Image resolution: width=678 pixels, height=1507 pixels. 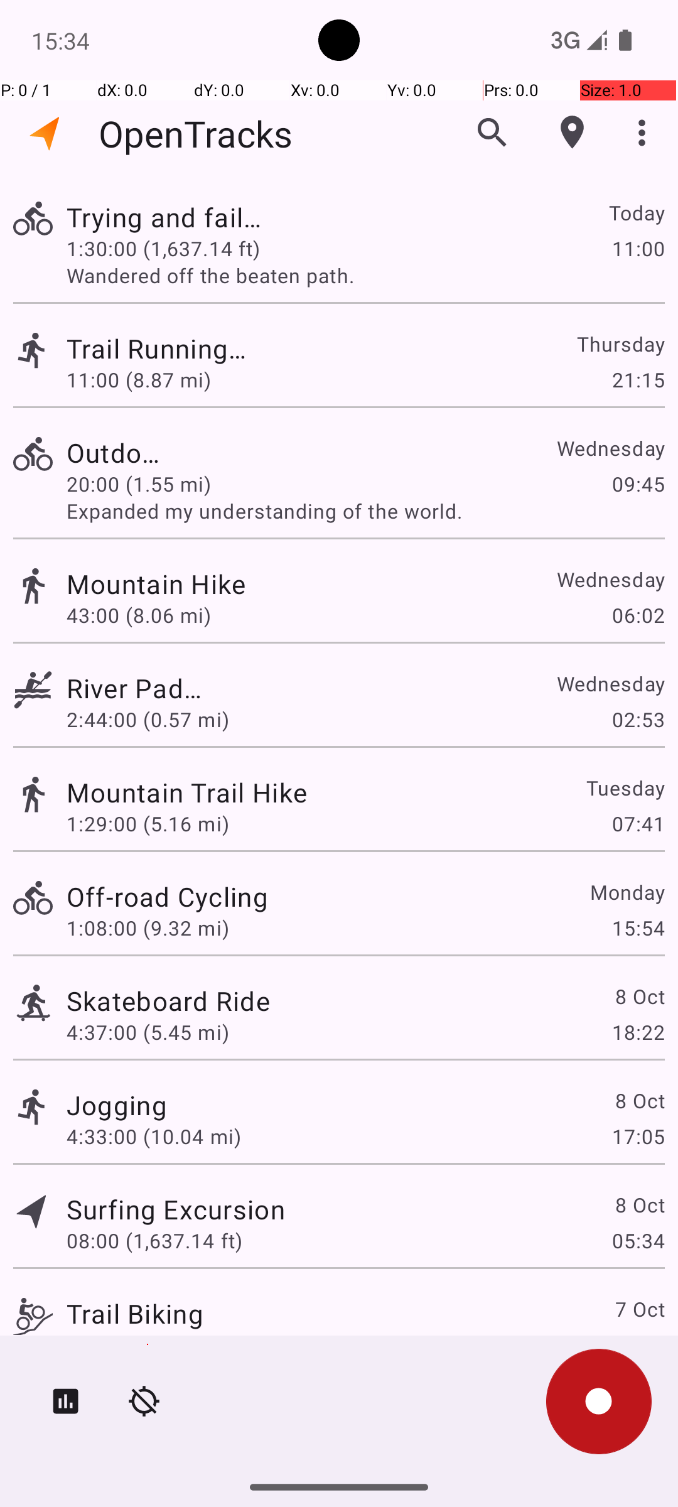 I want to click on 1:29:00 (5.16 mi), so click(x=148, y=824).